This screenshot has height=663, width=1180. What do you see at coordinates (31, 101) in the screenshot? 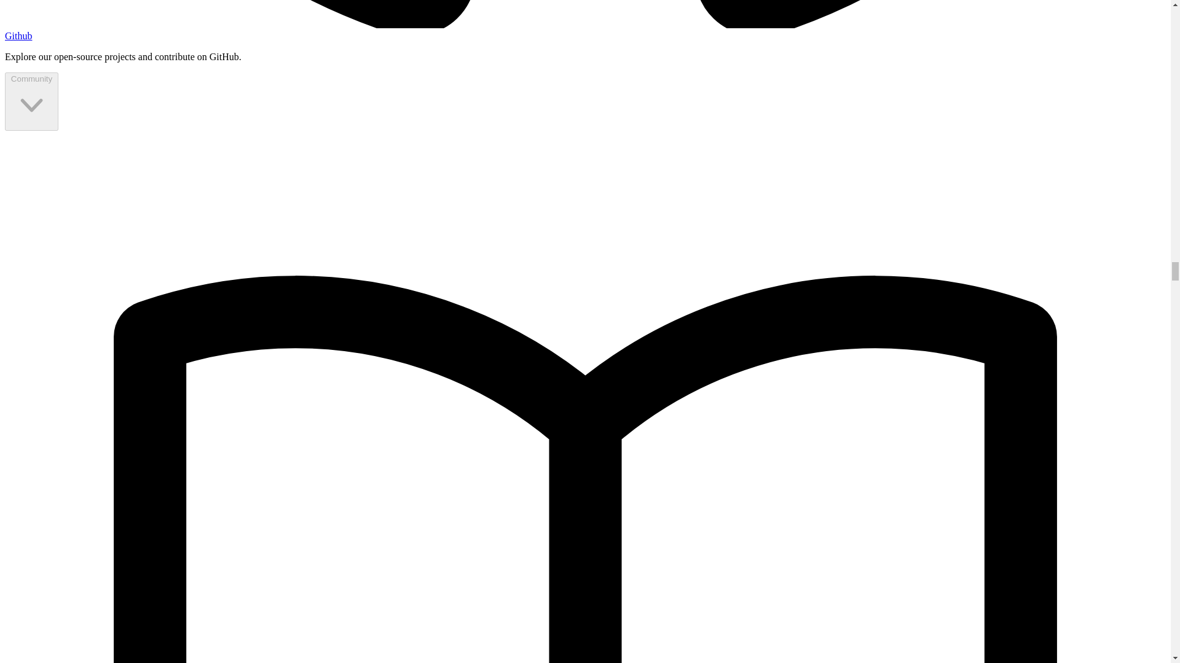
I see `Community` at bounding box center [31, 101].